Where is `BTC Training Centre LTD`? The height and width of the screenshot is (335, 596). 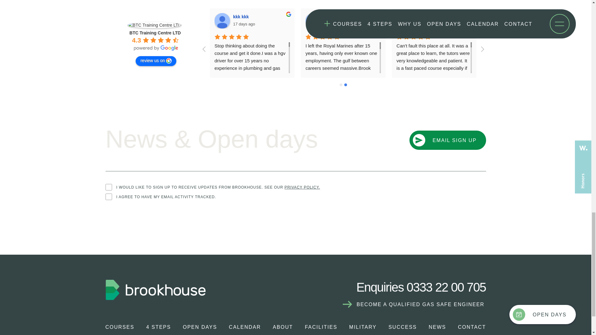
BTC Training Centre LTD is located at coordinates (154, 25).